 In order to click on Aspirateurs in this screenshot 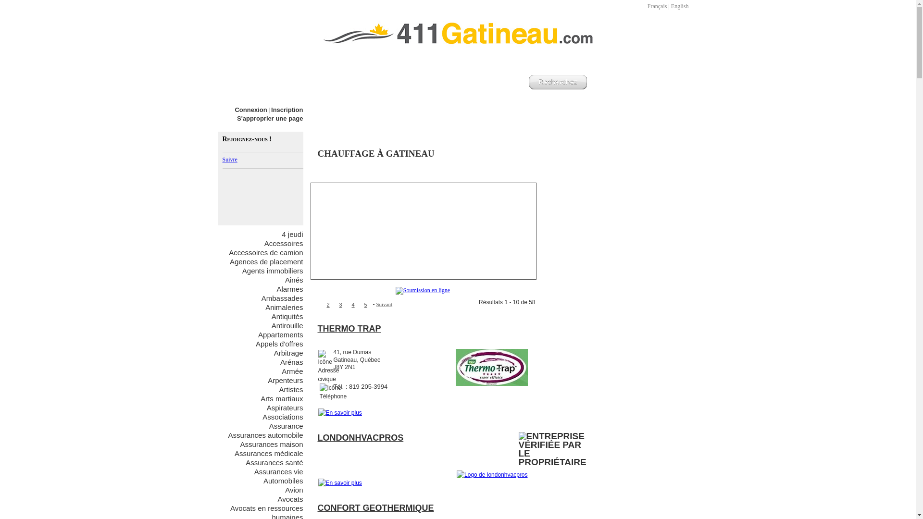, I will do `click(285, 408)`.